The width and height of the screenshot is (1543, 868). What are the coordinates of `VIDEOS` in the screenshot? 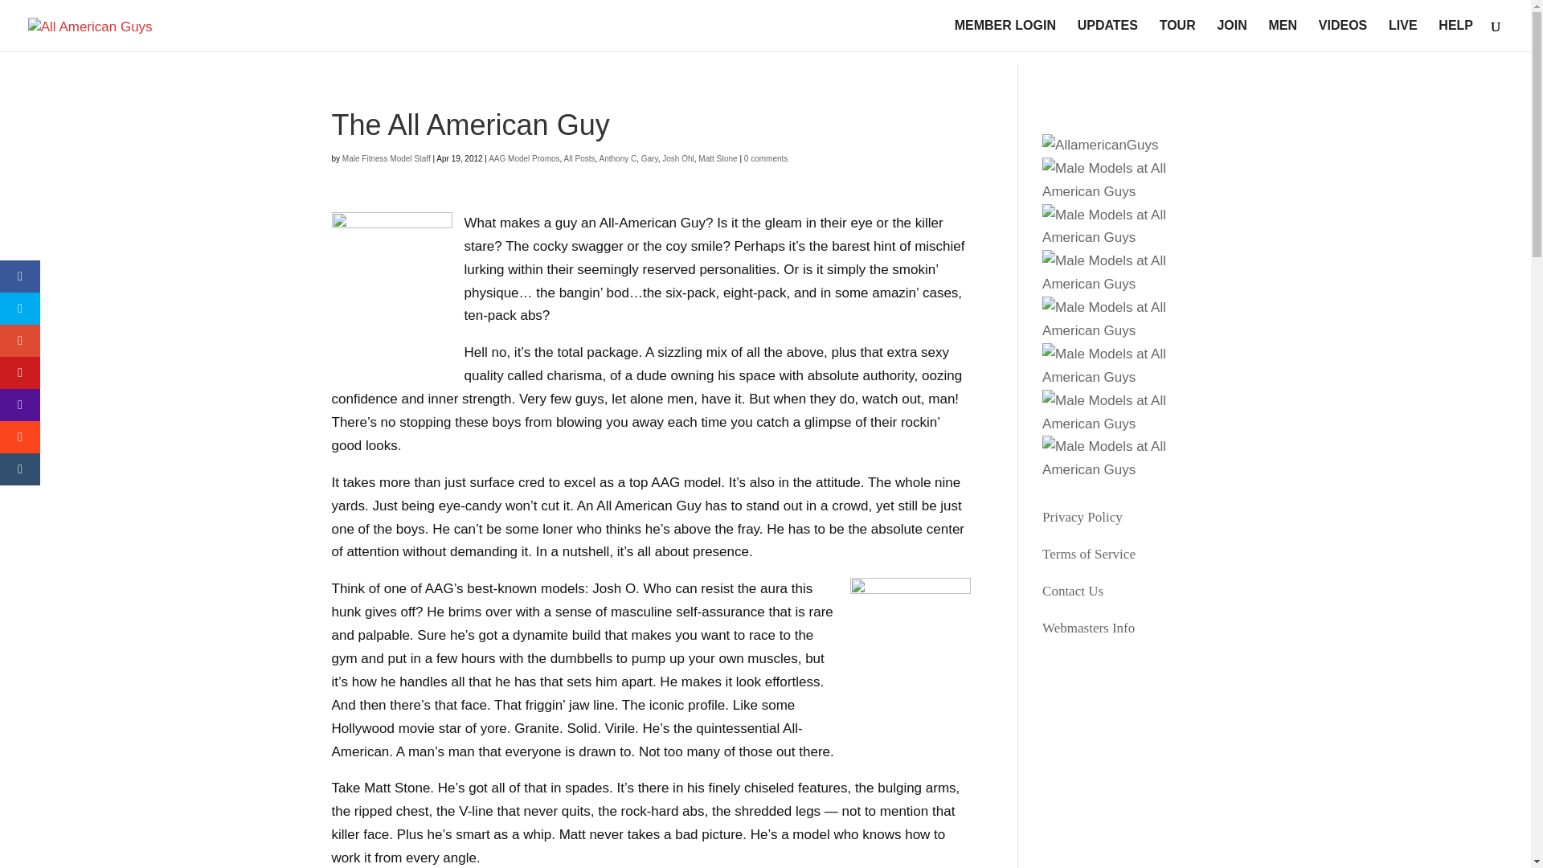 It's located at (1343, 35).